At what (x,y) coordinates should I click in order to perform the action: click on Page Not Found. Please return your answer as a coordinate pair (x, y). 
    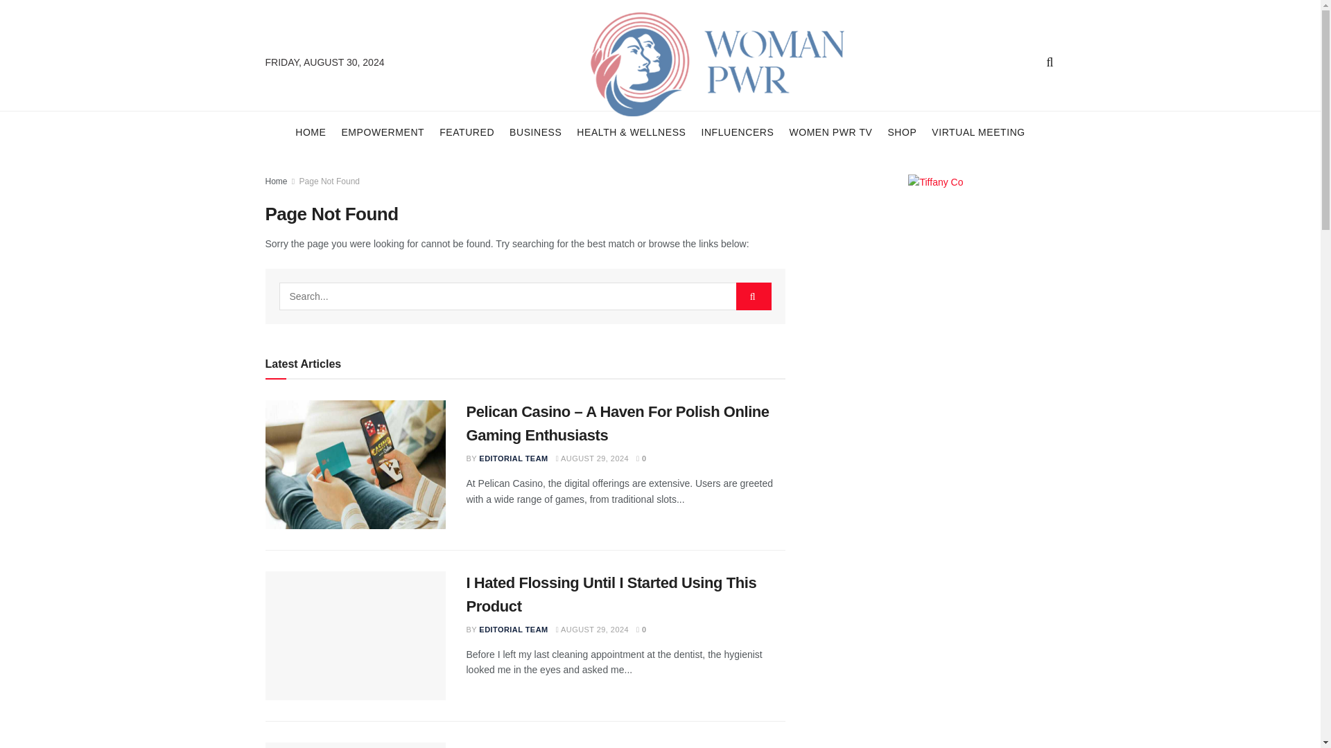
    Looking at the image, I should click on (329, 181).